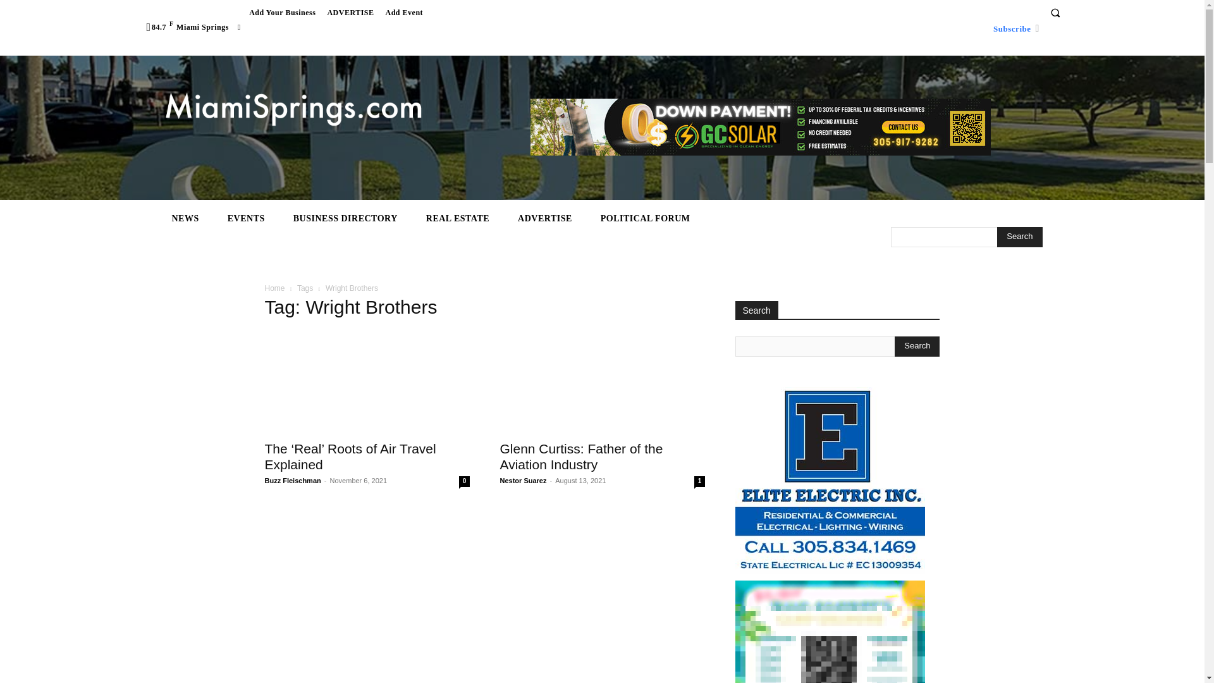 This screenshot has width=1214, height=683. What do you see at coordinates (1012, 28) in the screenshot?
I see `Subscribe` at bounding box center [1012, 28].